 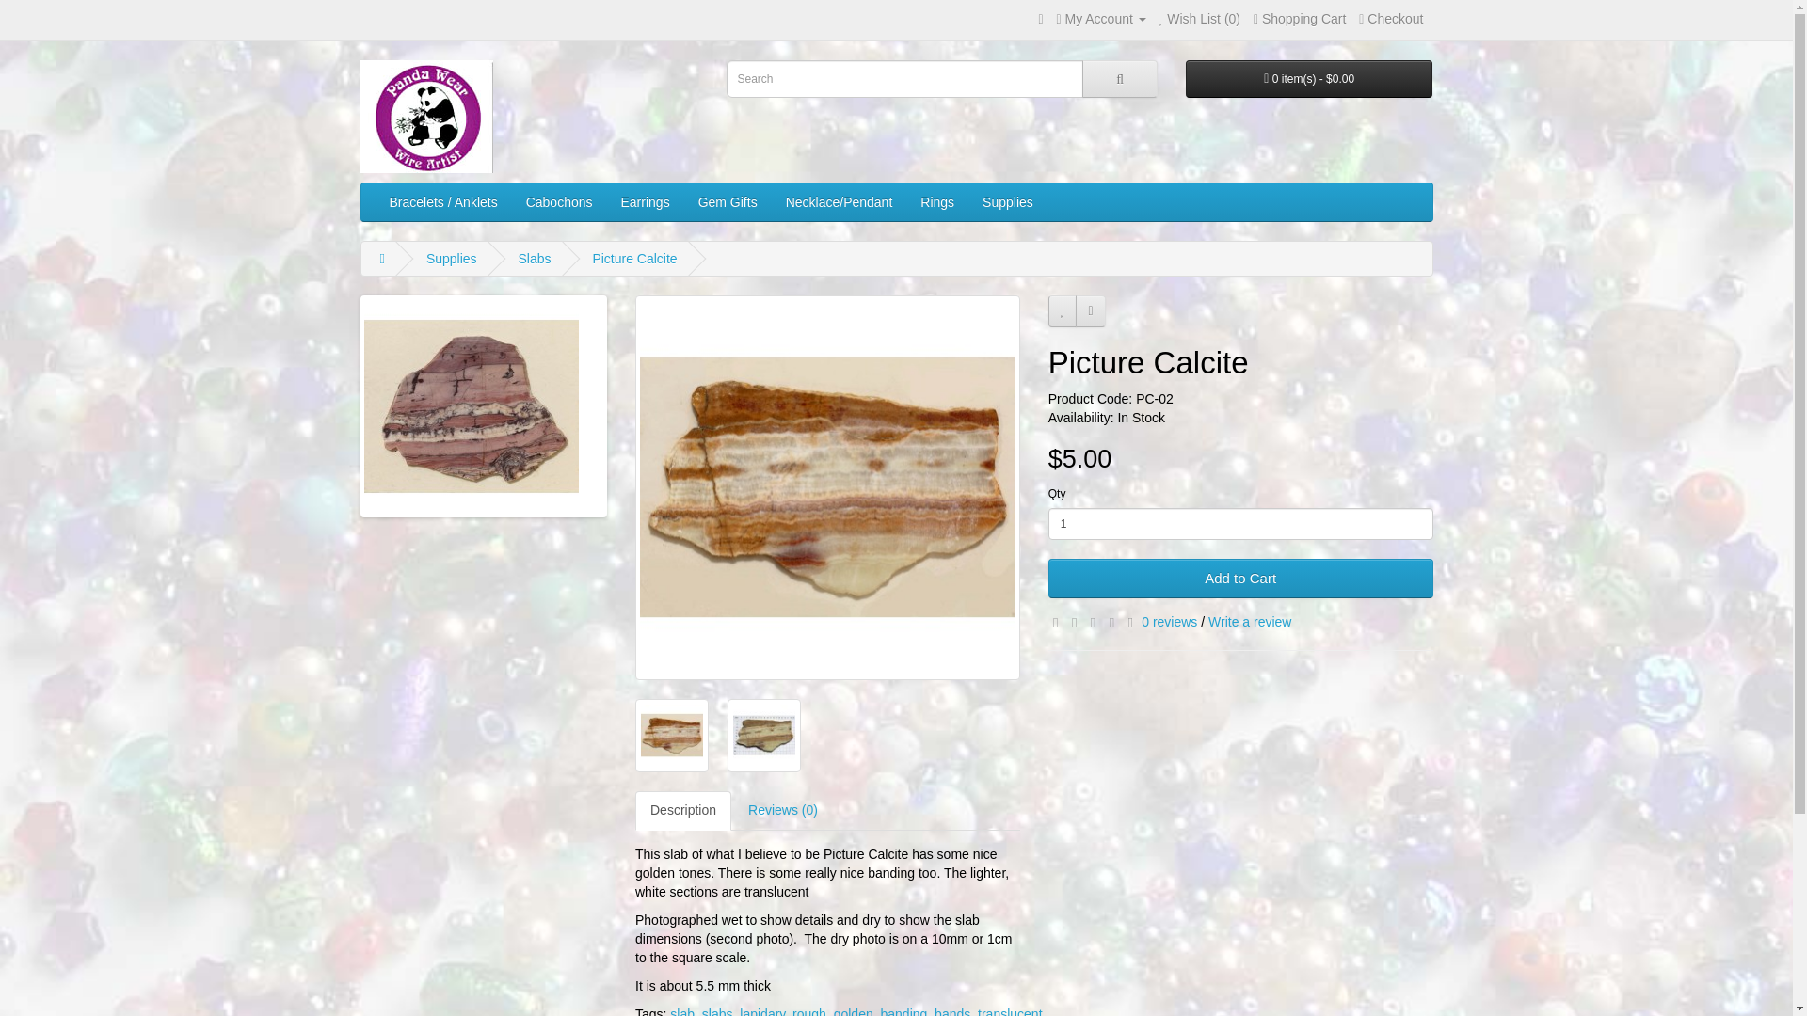 What do you see at coordinates (634, 258) in the screenshot?
I see `Picture Calcite` at bounding box center [634, 258].